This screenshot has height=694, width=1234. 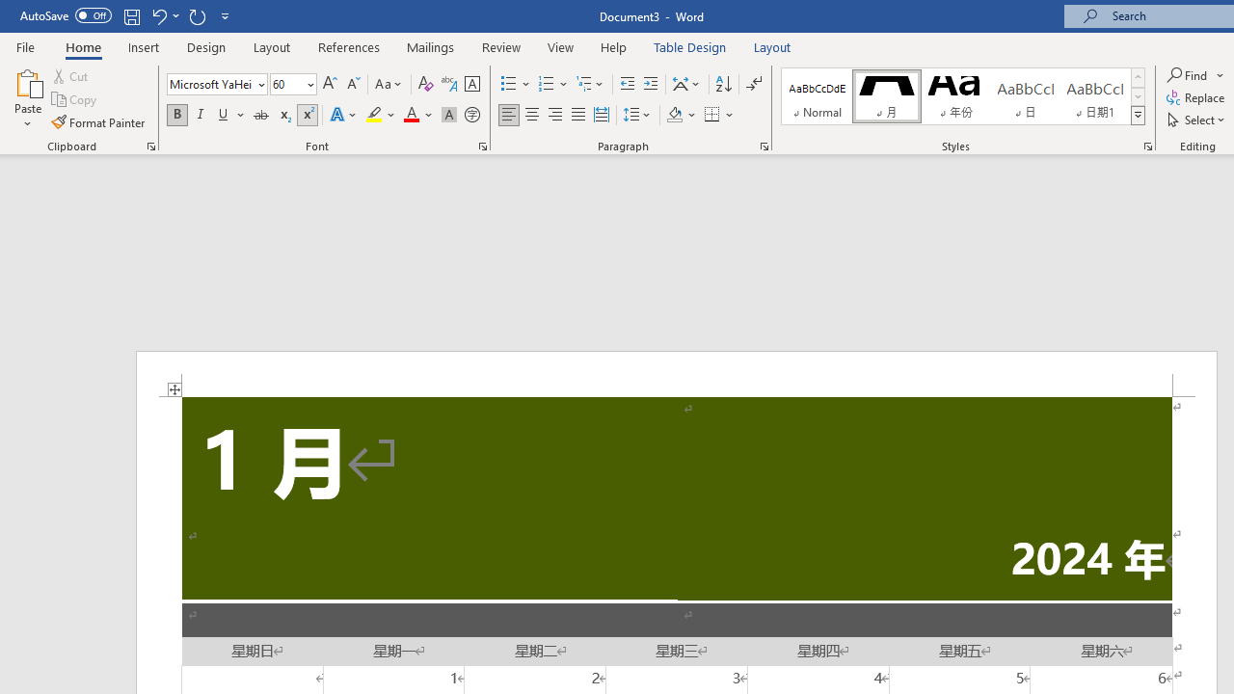 I want to click on Save, so click(x=131, y=15).